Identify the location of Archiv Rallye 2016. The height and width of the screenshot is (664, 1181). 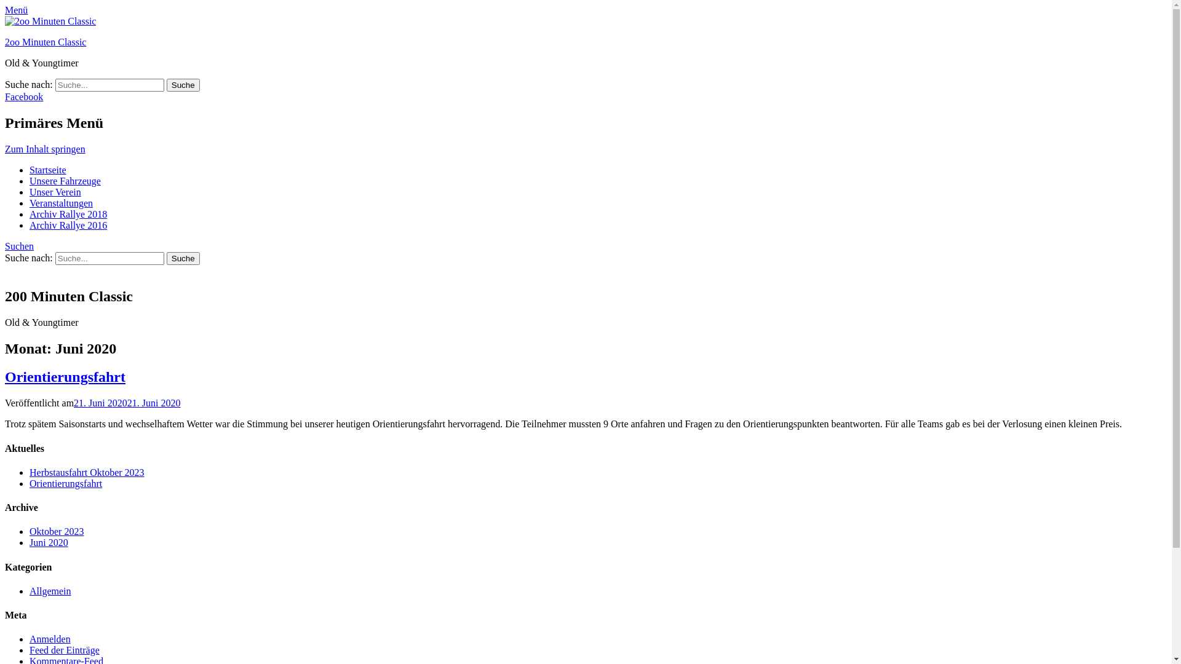
(68, 225).